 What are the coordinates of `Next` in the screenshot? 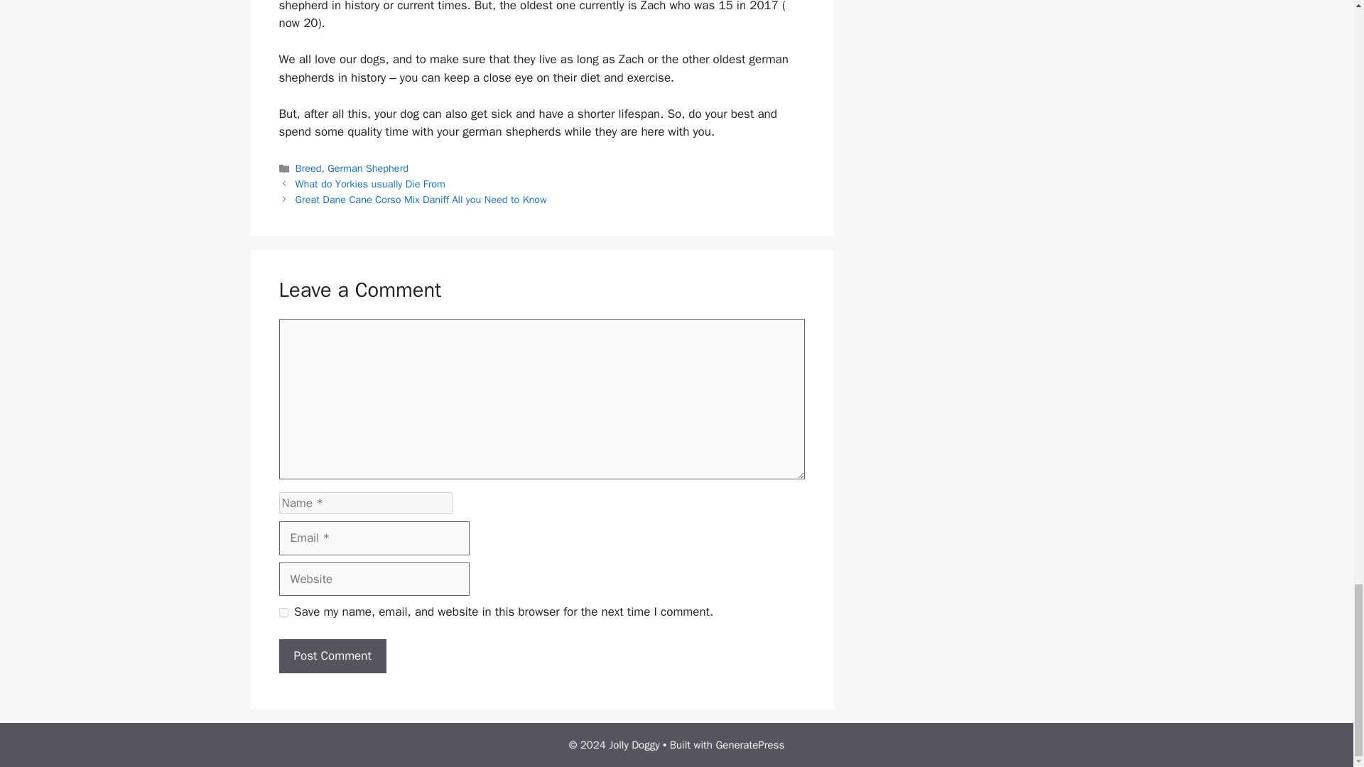 It's located at (421, 200).